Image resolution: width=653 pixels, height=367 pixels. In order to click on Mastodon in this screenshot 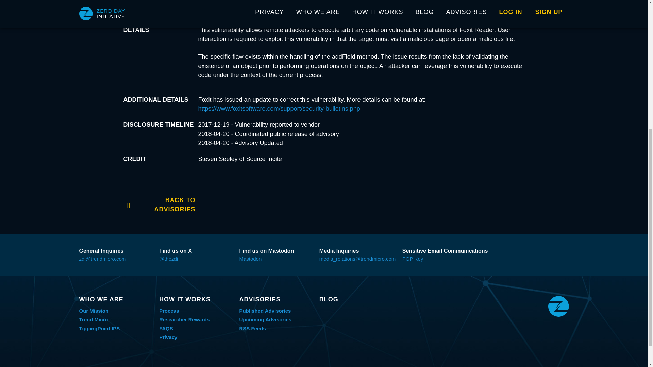, I will do `click(250, 259)`.